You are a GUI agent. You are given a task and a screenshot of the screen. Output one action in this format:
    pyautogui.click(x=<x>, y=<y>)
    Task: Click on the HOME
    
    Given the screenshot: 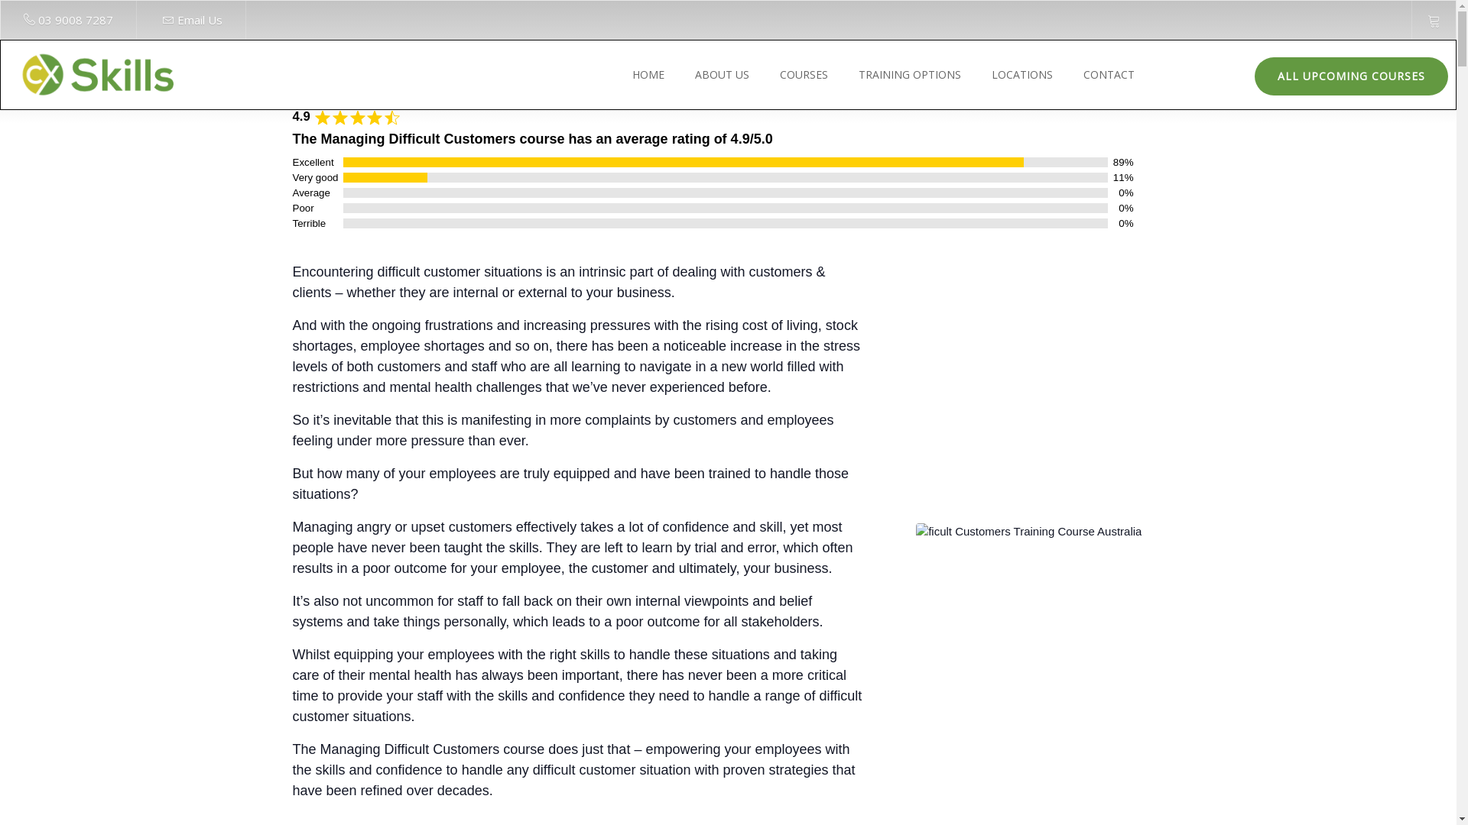 What is the action you would take?
    pyautogui.click(x=645, y=75)
    